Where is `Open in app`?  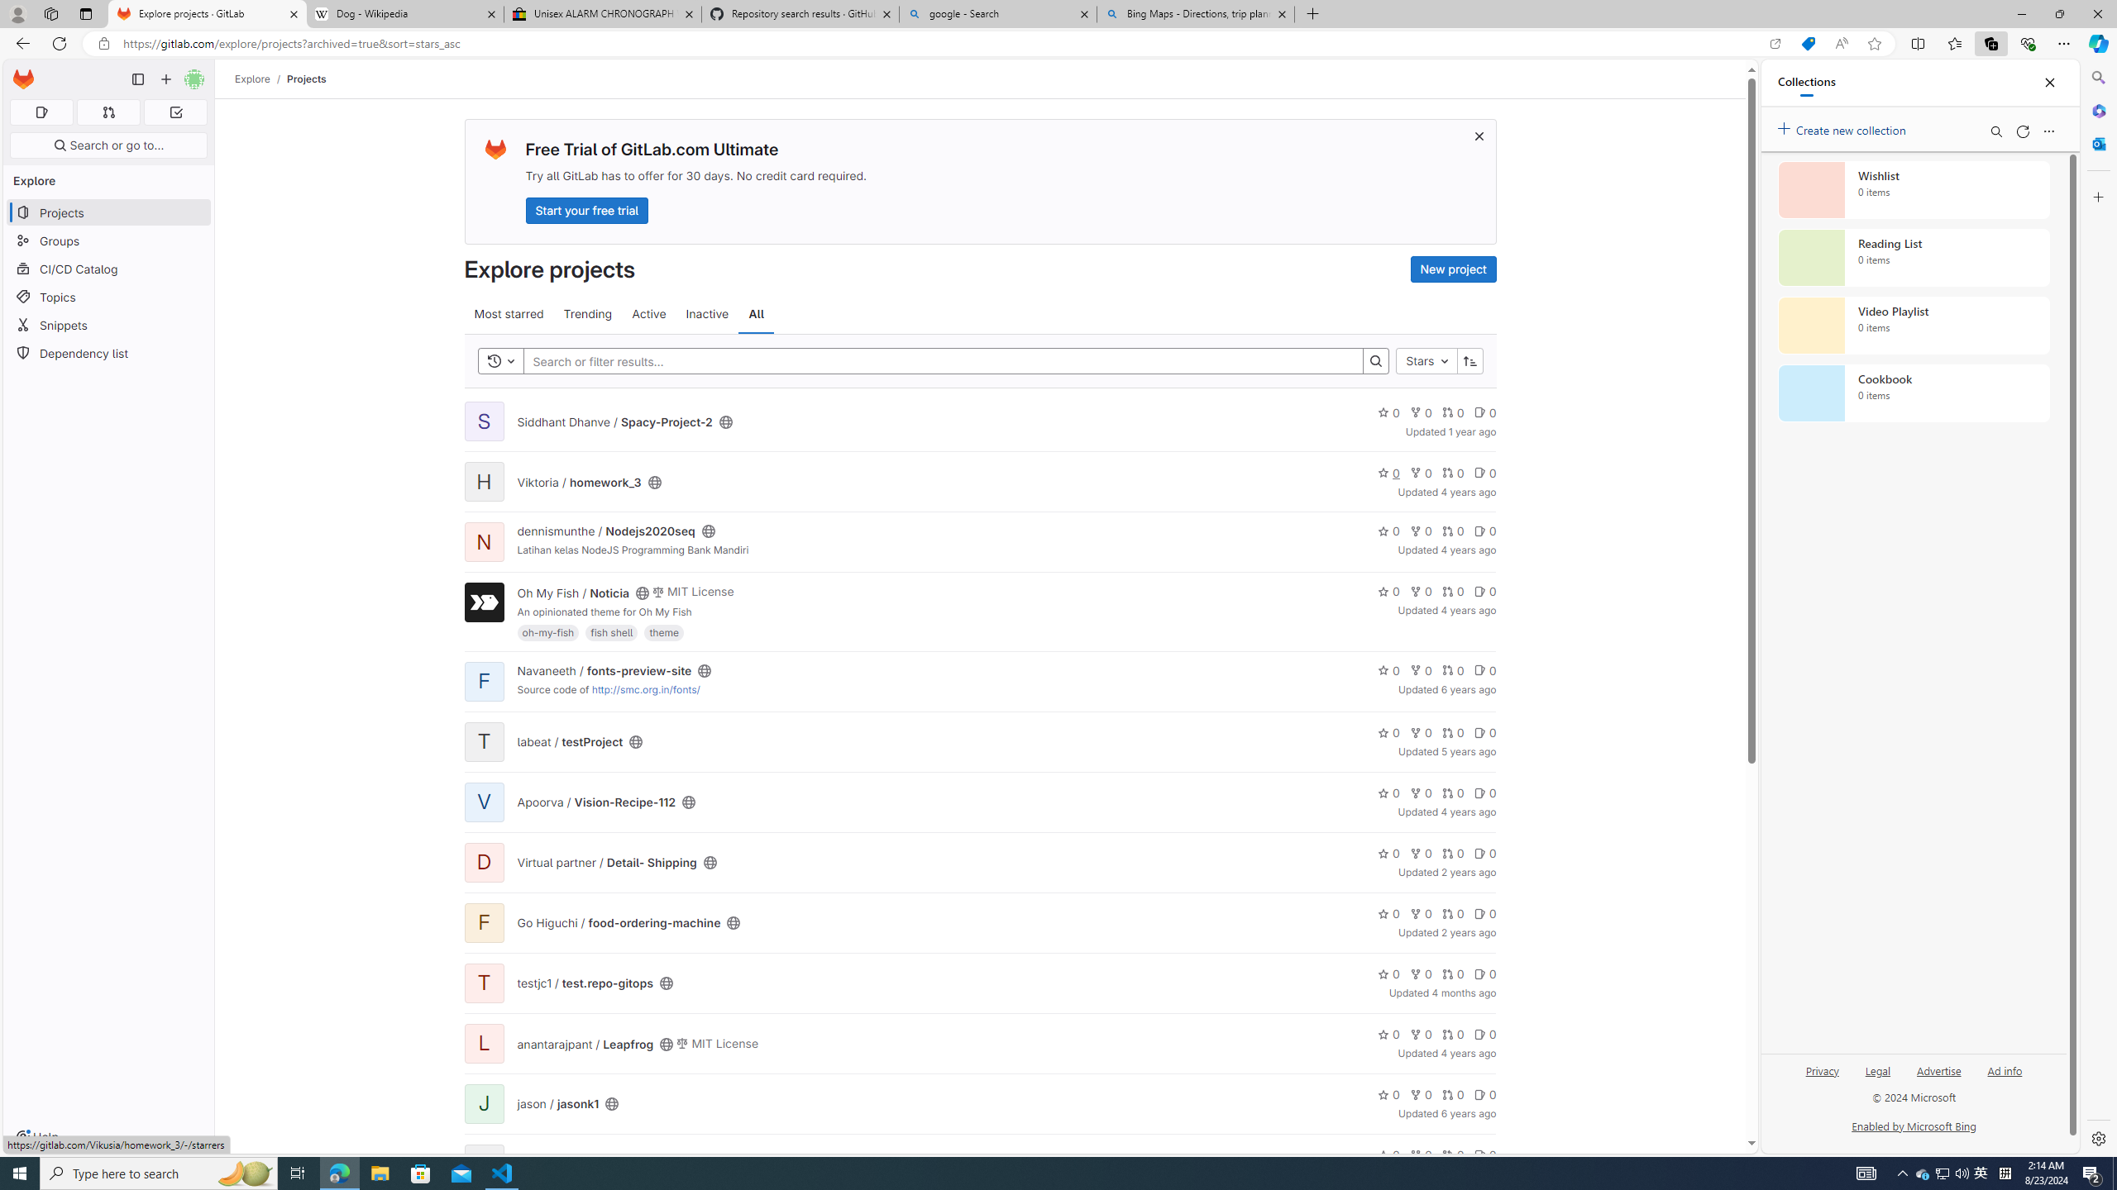 Open in app is located at coordinates (1775, 44).